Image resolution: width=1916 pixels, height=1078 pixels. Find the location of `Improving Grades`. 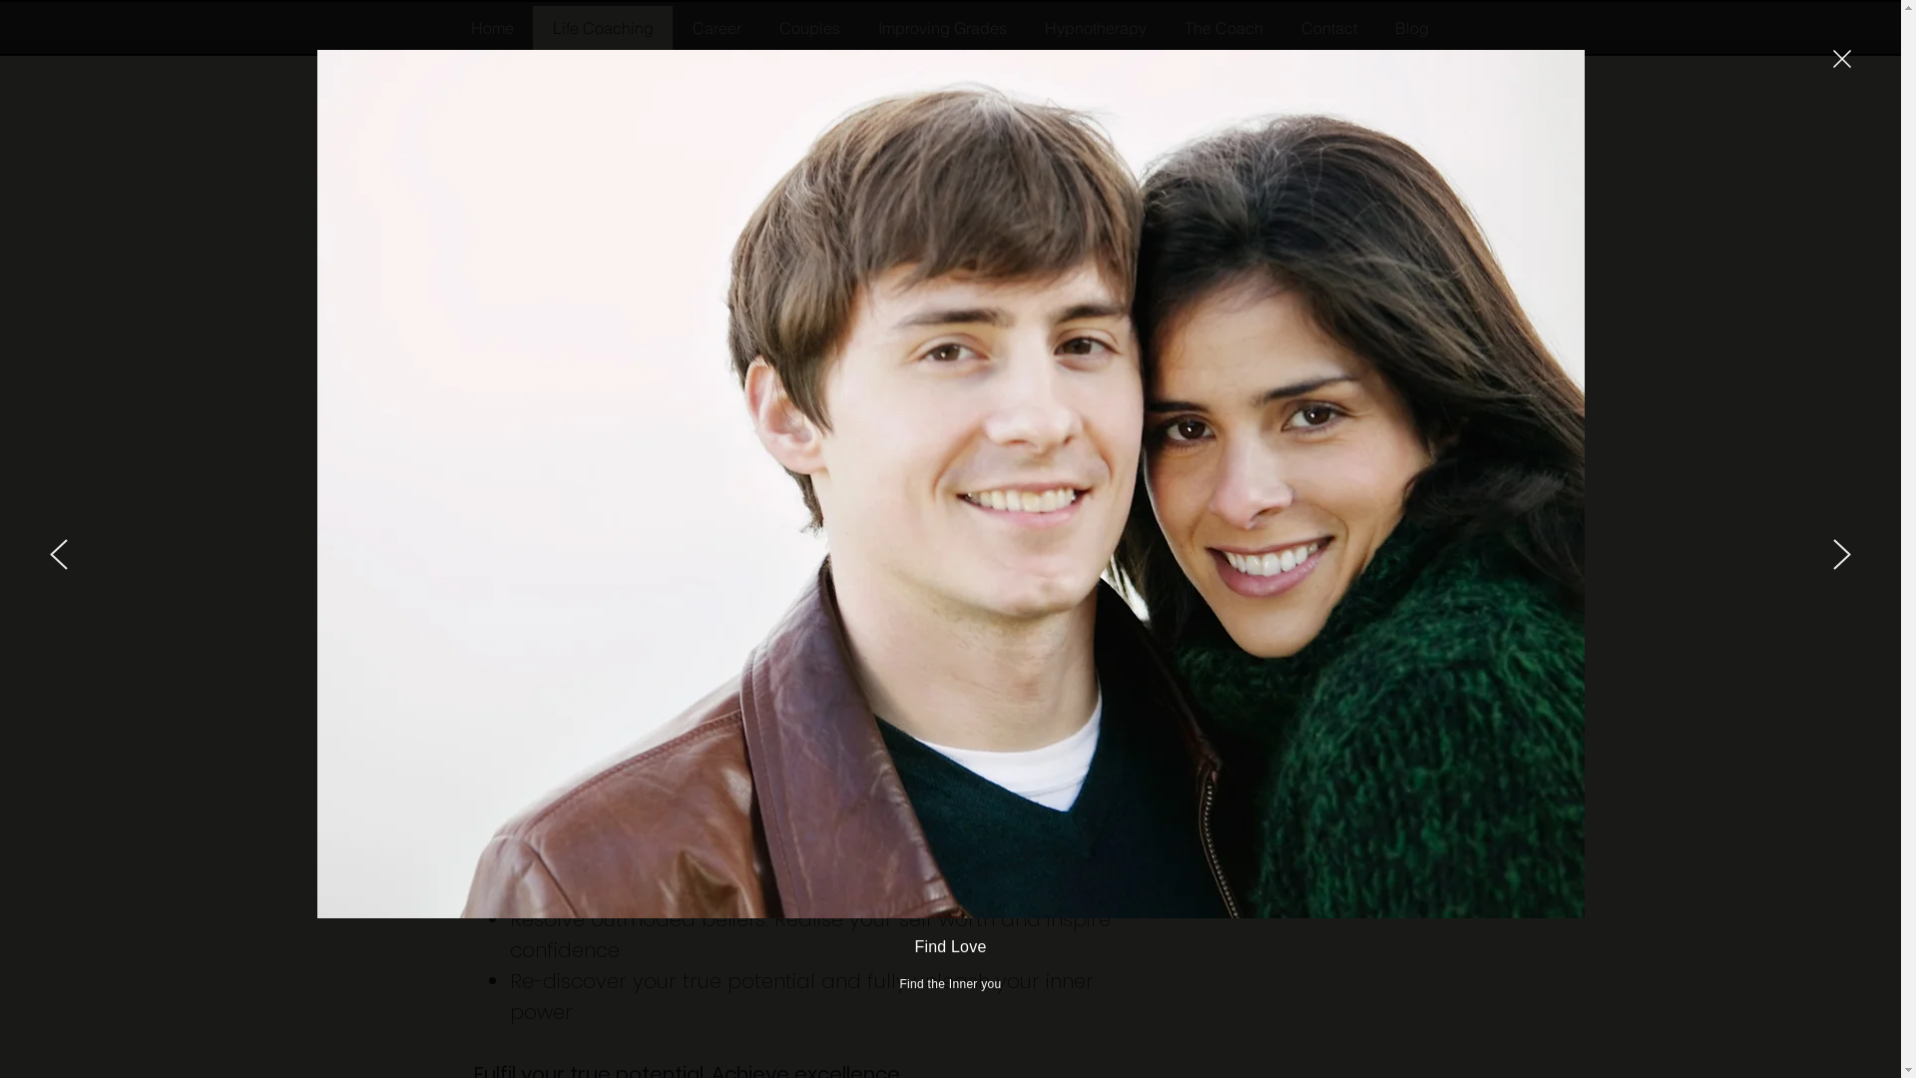

Improving Grades is located at coordinates (942, 28).